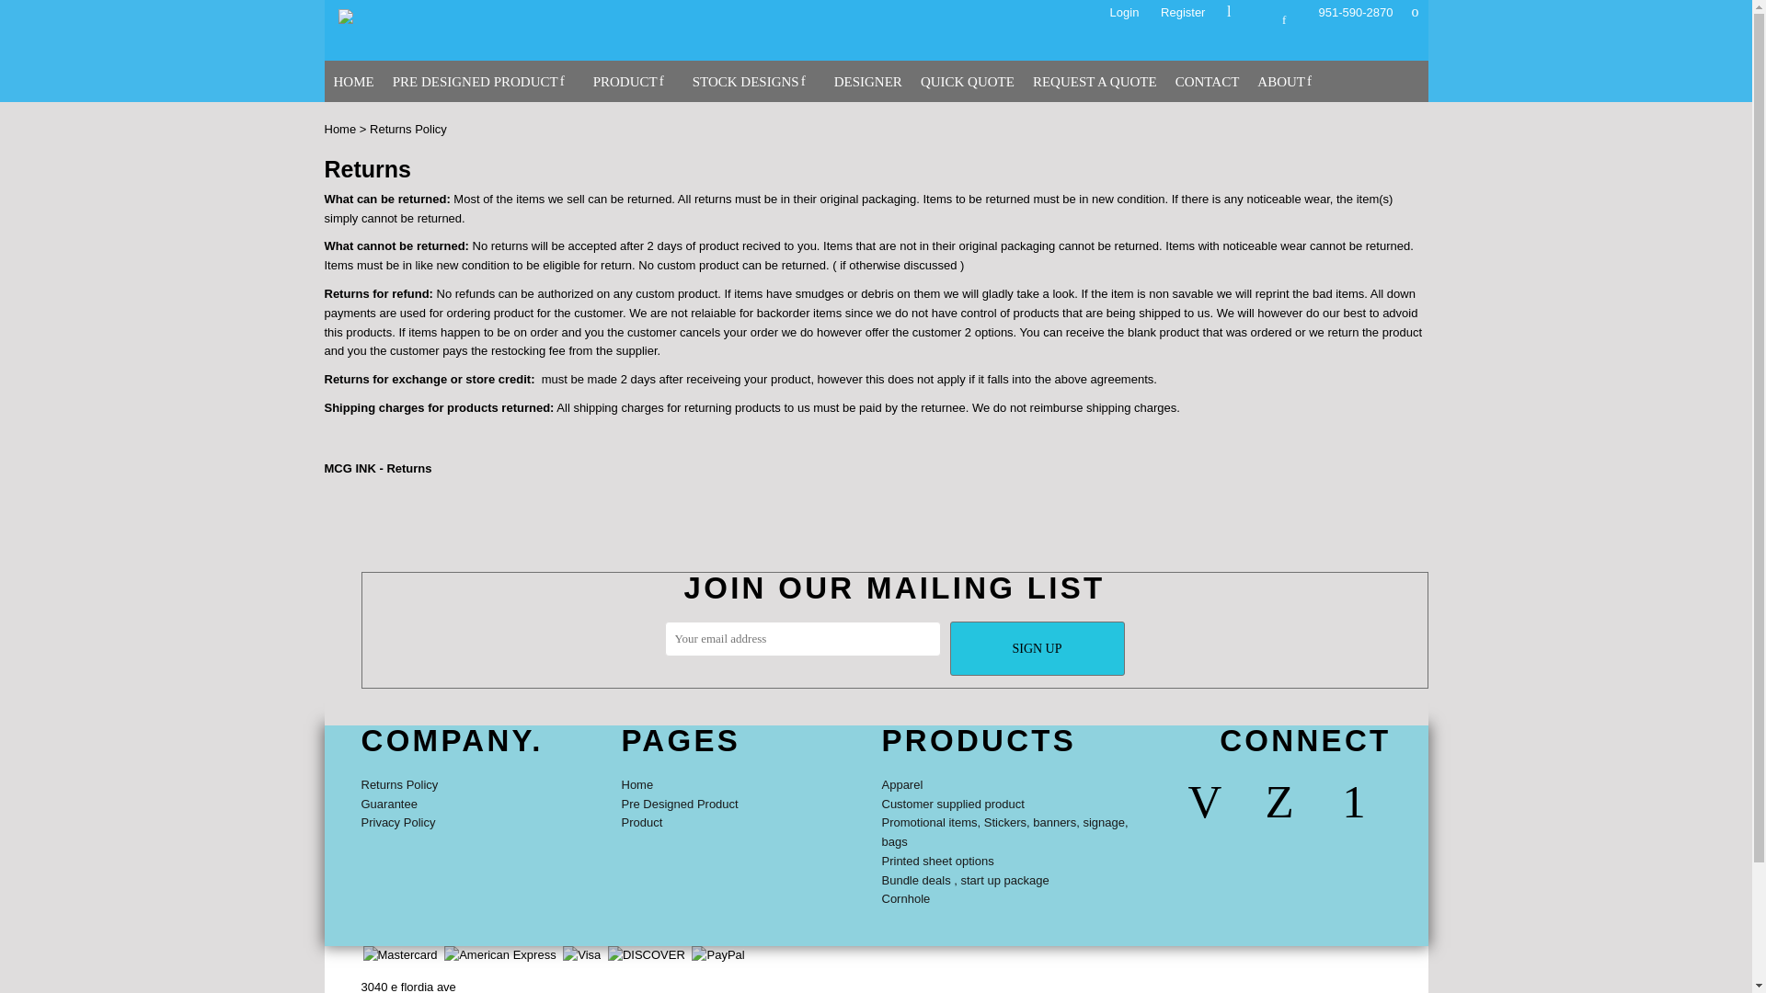 The height and width of the screenshot is (993, 1766). I want to click on CONTACT, so click(1207, 81).